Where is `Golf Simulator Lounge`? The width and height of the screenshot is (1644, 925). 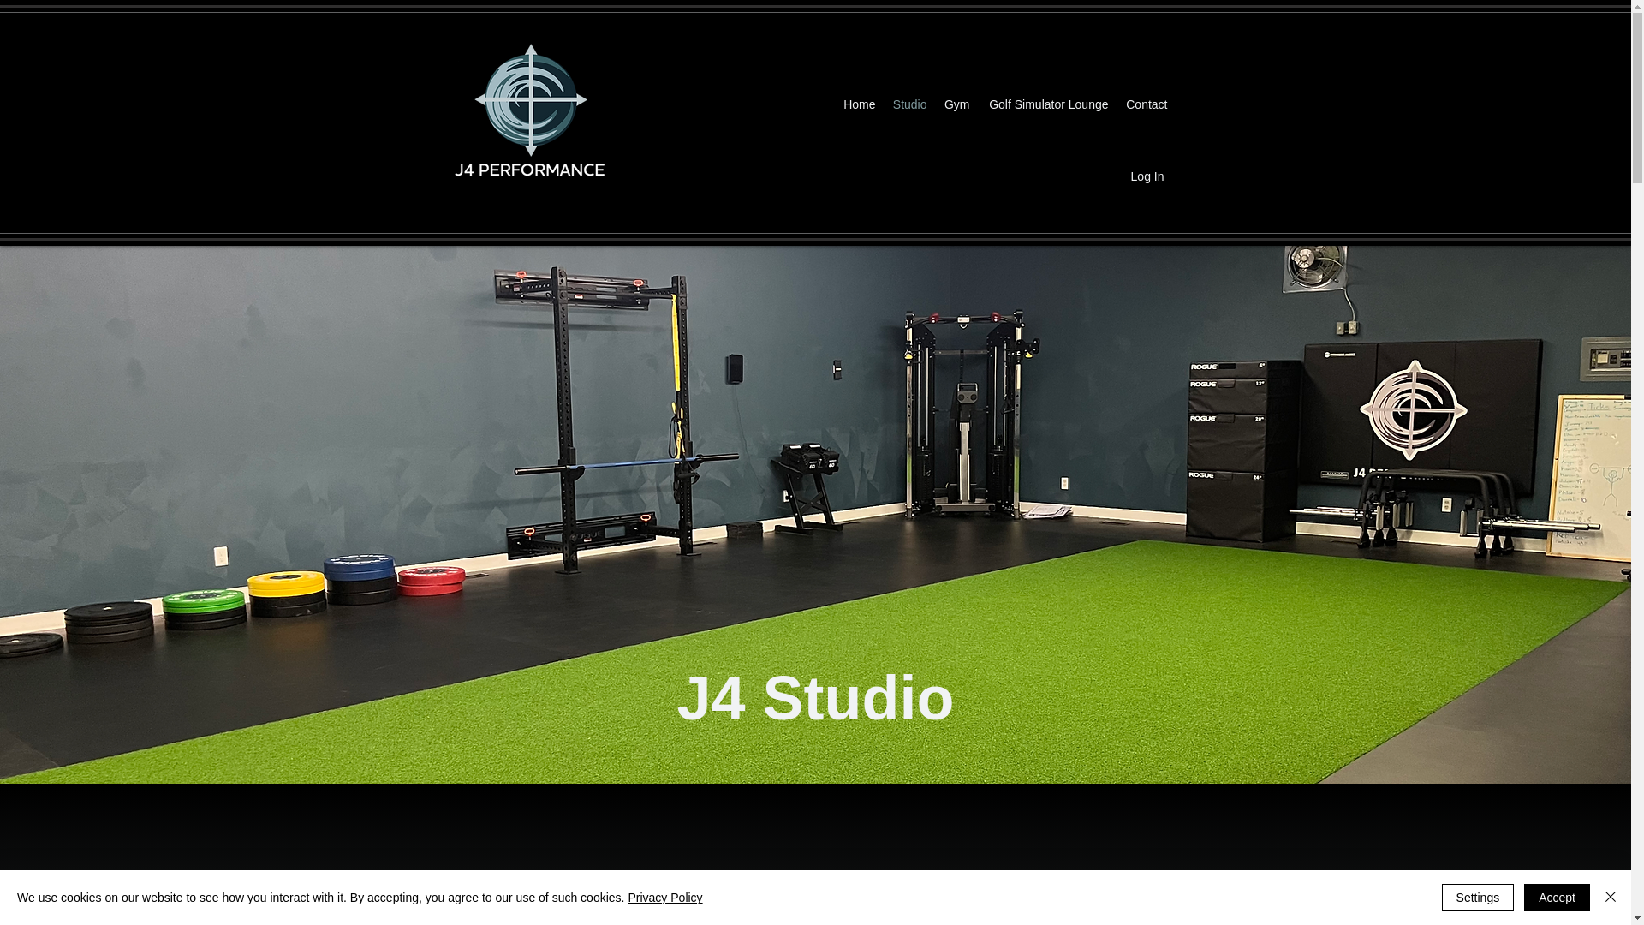 Golf Simulator Lounge is located at coordinates (1046, 104).